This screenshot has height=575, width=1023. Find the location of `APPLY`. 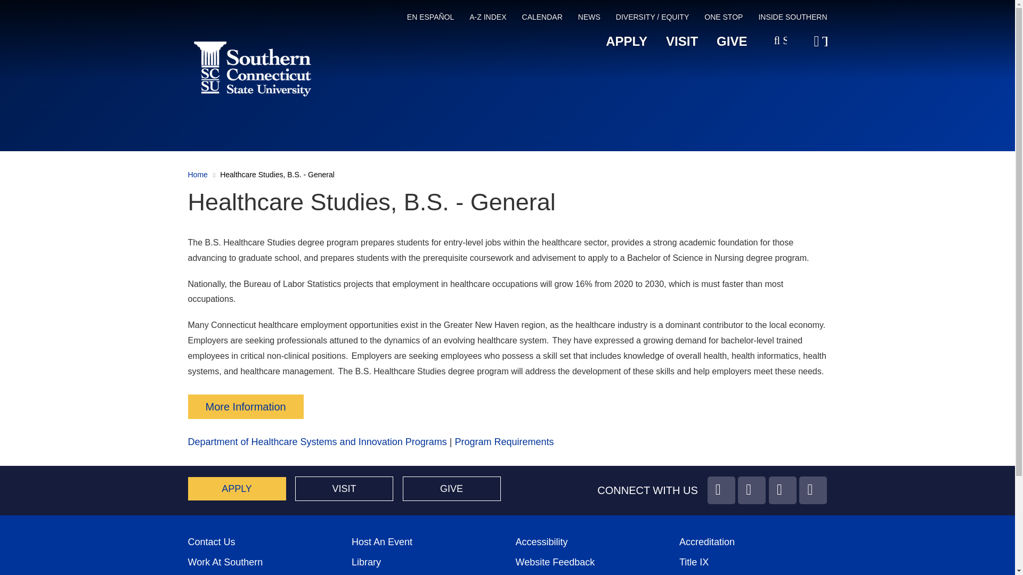

APPLY is located at coordinates (627, 42).